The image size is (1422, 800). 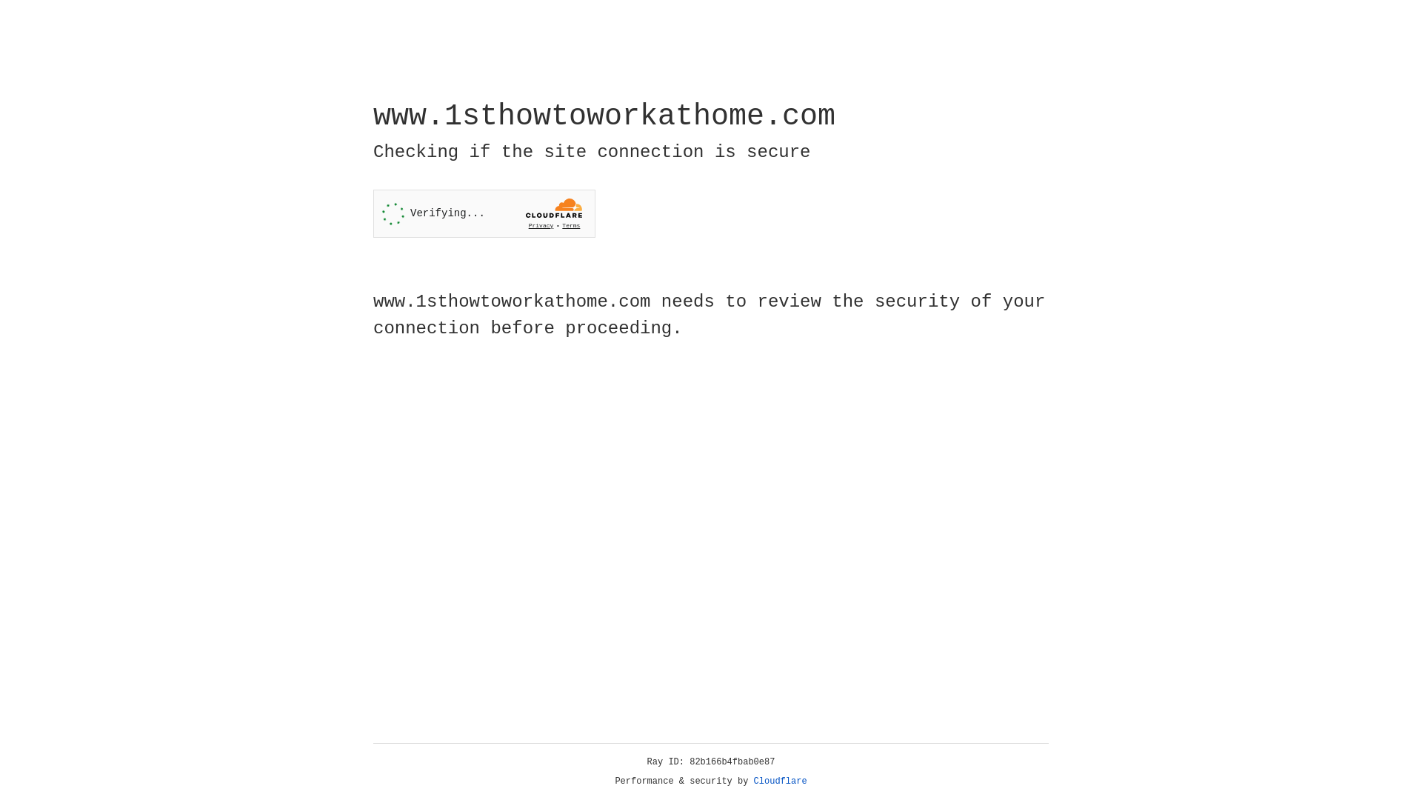 What do you see at coordinates (781, 781) in the screenshot?
I see `Cloudflare` at bounding box center [781, 781].